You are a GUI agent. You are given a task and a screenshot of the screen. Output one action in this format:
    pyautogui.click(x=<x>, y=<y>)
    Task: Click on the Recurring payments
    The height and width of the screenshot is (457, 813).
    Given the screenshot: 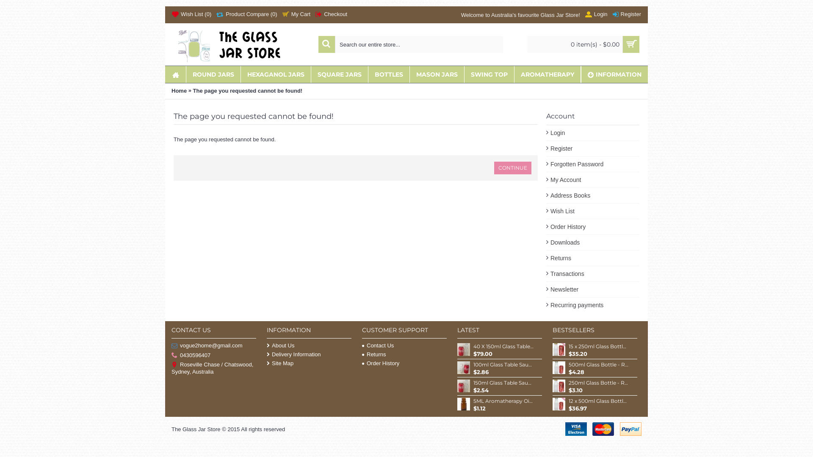 What is the action you would take?
    pyautogui.click(x=593, y=305)
    